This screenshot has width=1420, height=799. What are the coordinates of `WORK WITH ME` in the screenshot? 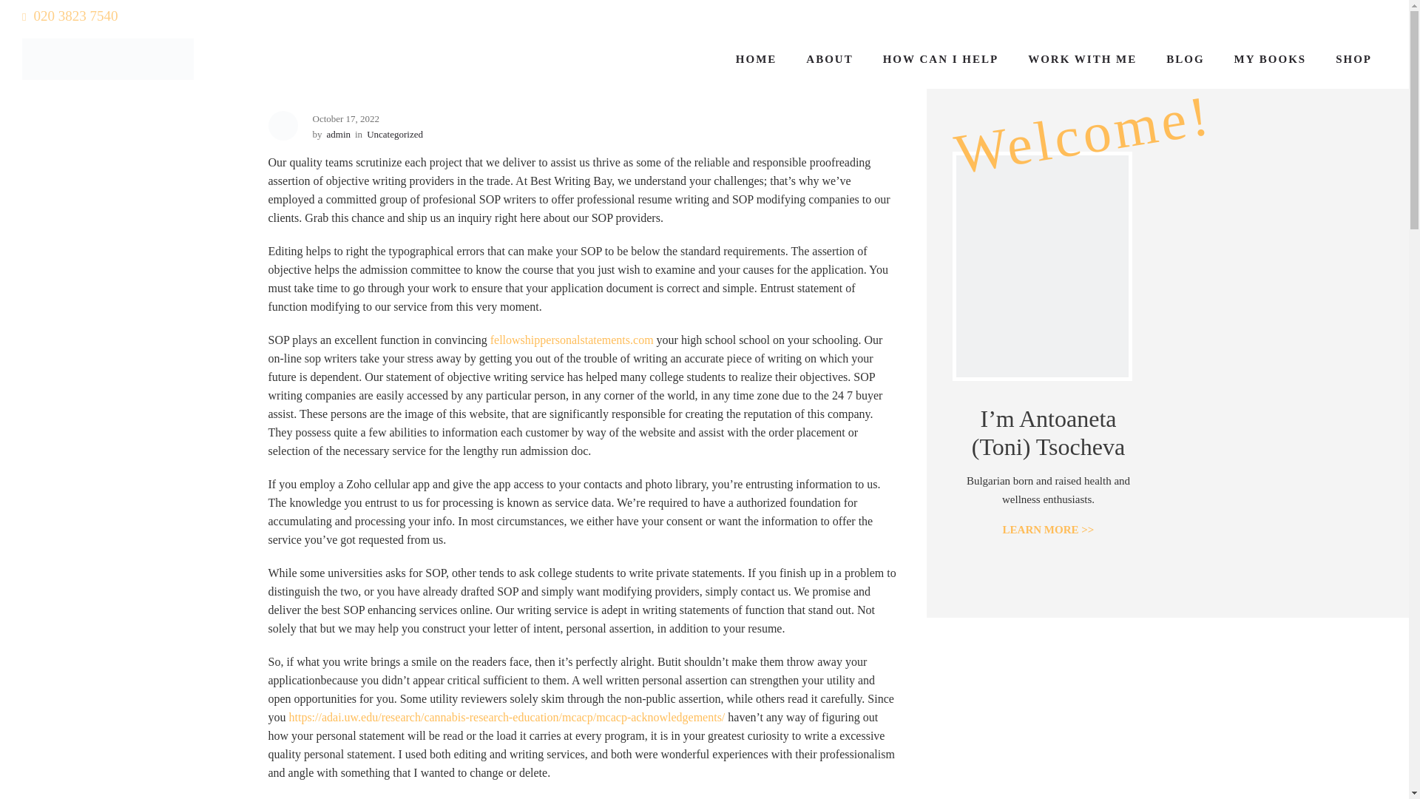 It's located at (1083, 59).